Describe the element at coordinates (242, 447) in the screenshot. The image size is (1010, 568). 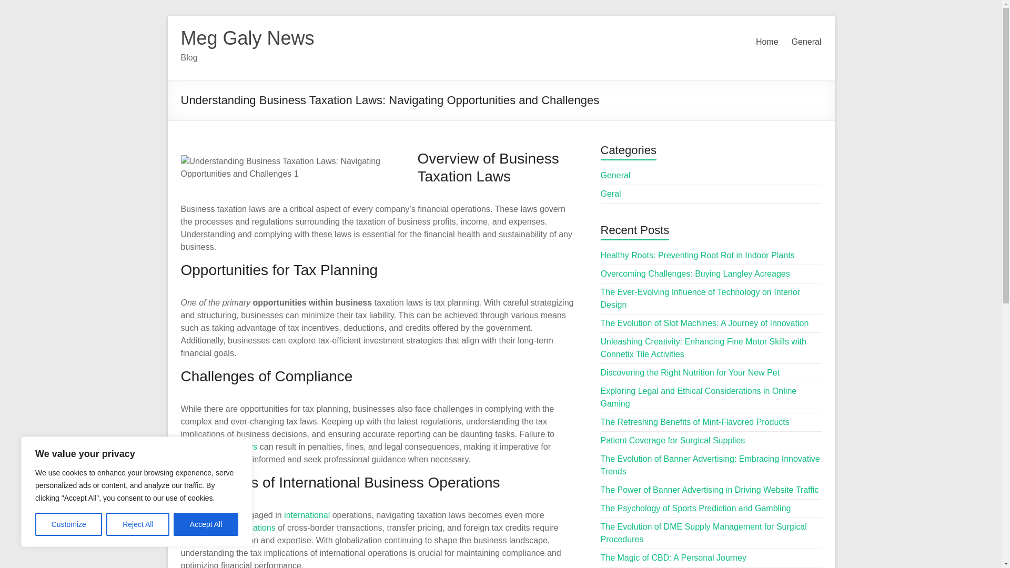
I see `tax laws` at that location.